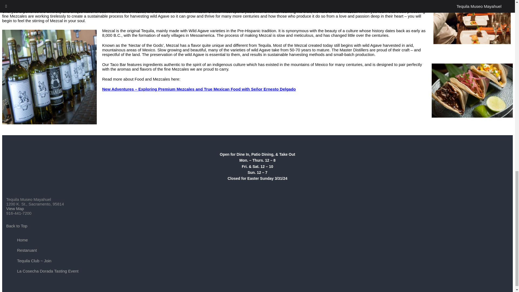  Describe the element at coordinates (17, 226) in the screenshot. I see `Back to Top` at that location.